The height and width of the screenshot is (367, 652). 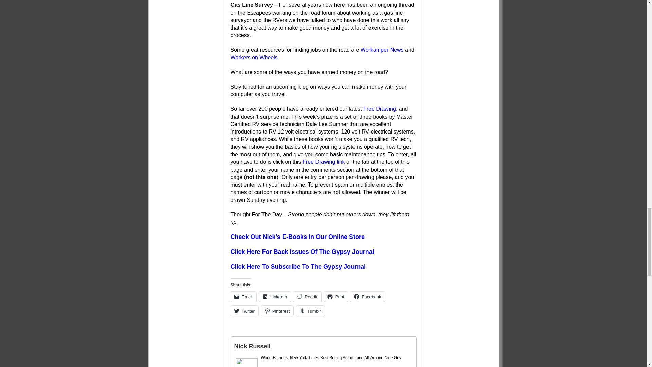 I want to click on Workamper News, so click(x=382, y=50).